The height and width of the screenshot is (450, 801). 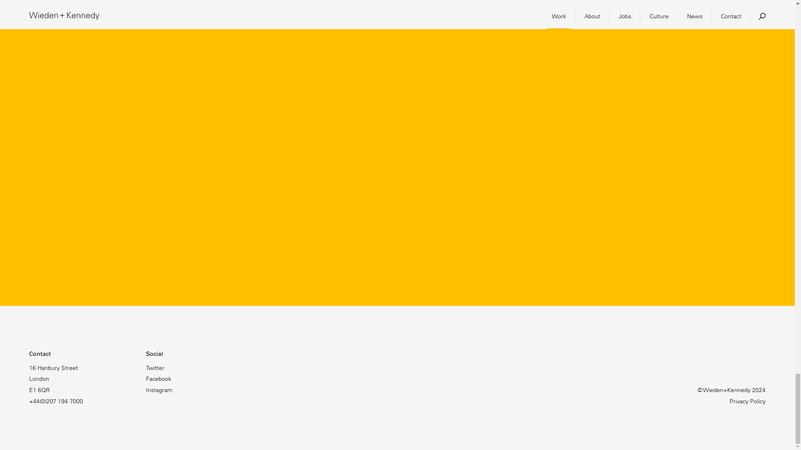 I want to click on Twitter, so click(x=155, y=367).